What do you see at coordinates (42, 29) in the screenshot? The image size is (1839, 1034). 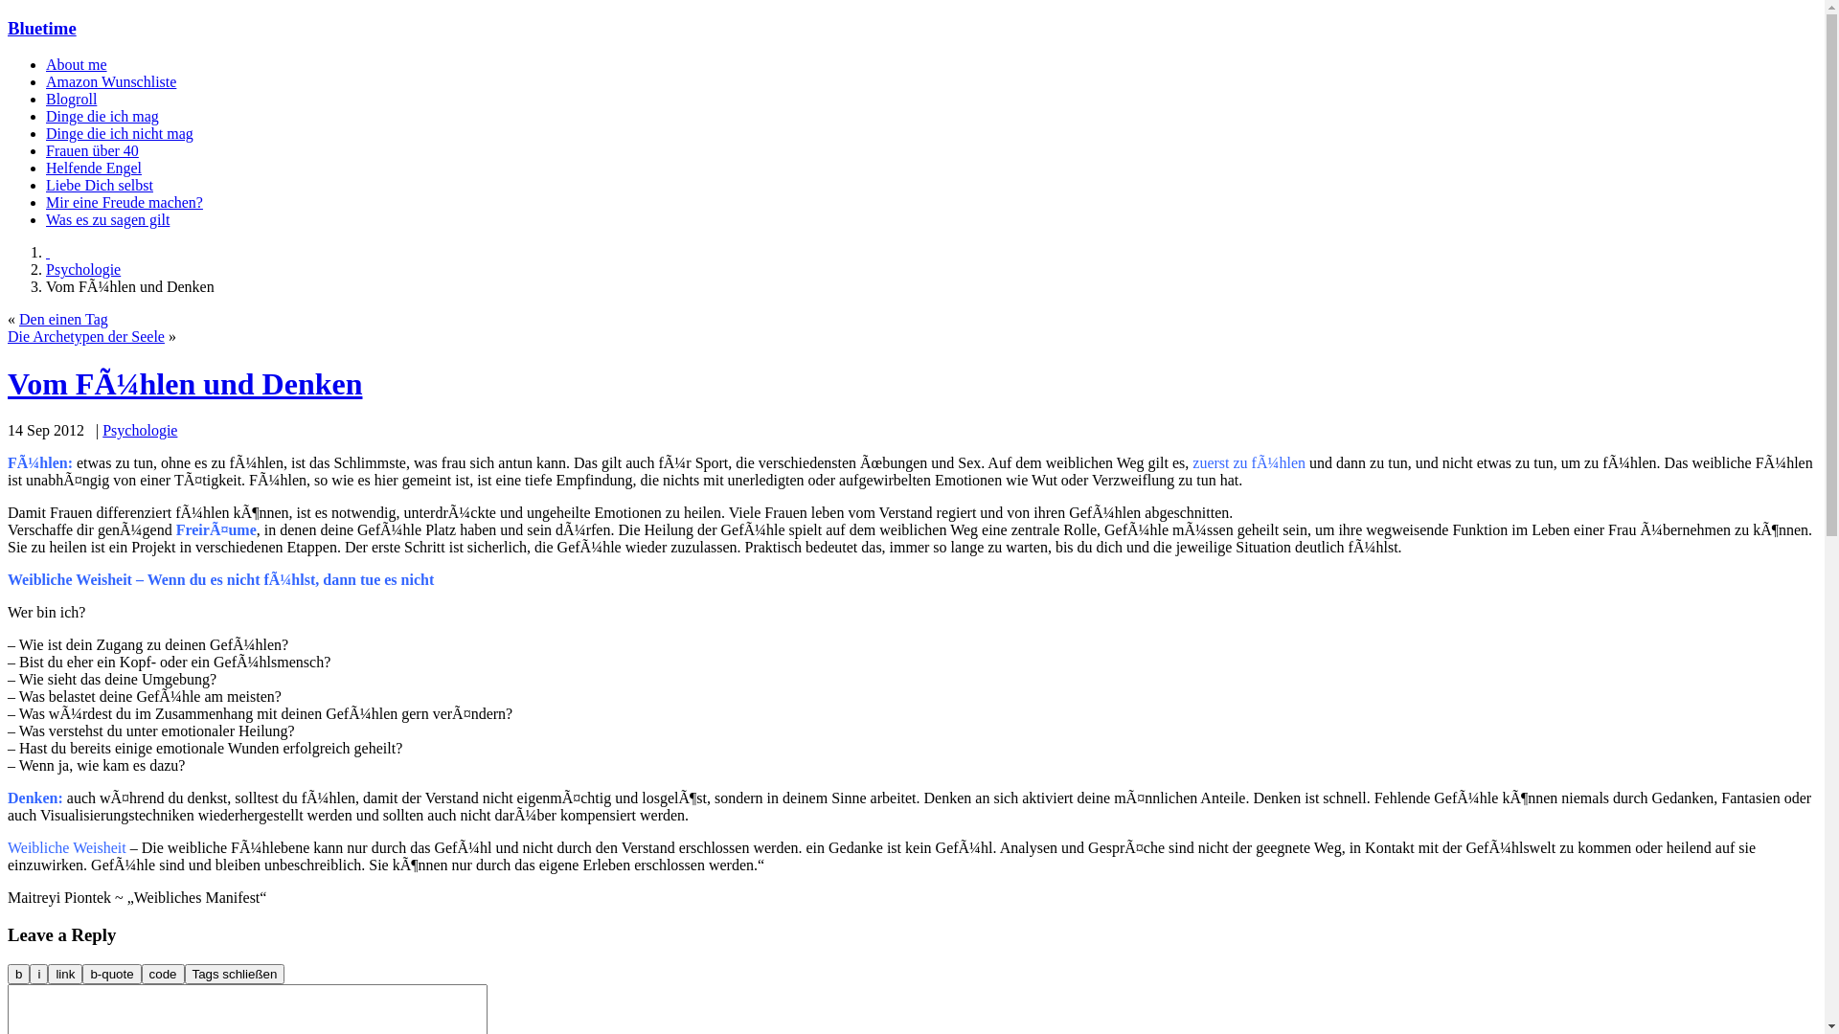 I see `Bluetime` at bounding box center [42, 29].